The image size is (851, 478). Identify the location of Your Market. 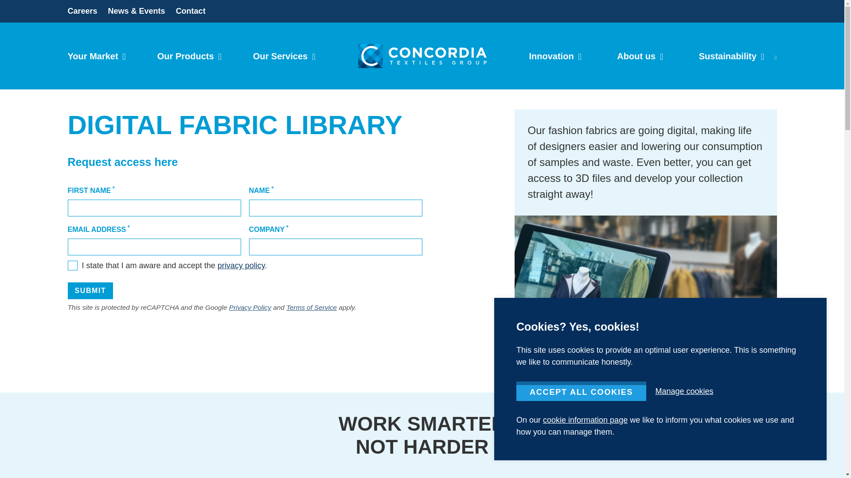
(96, 56).